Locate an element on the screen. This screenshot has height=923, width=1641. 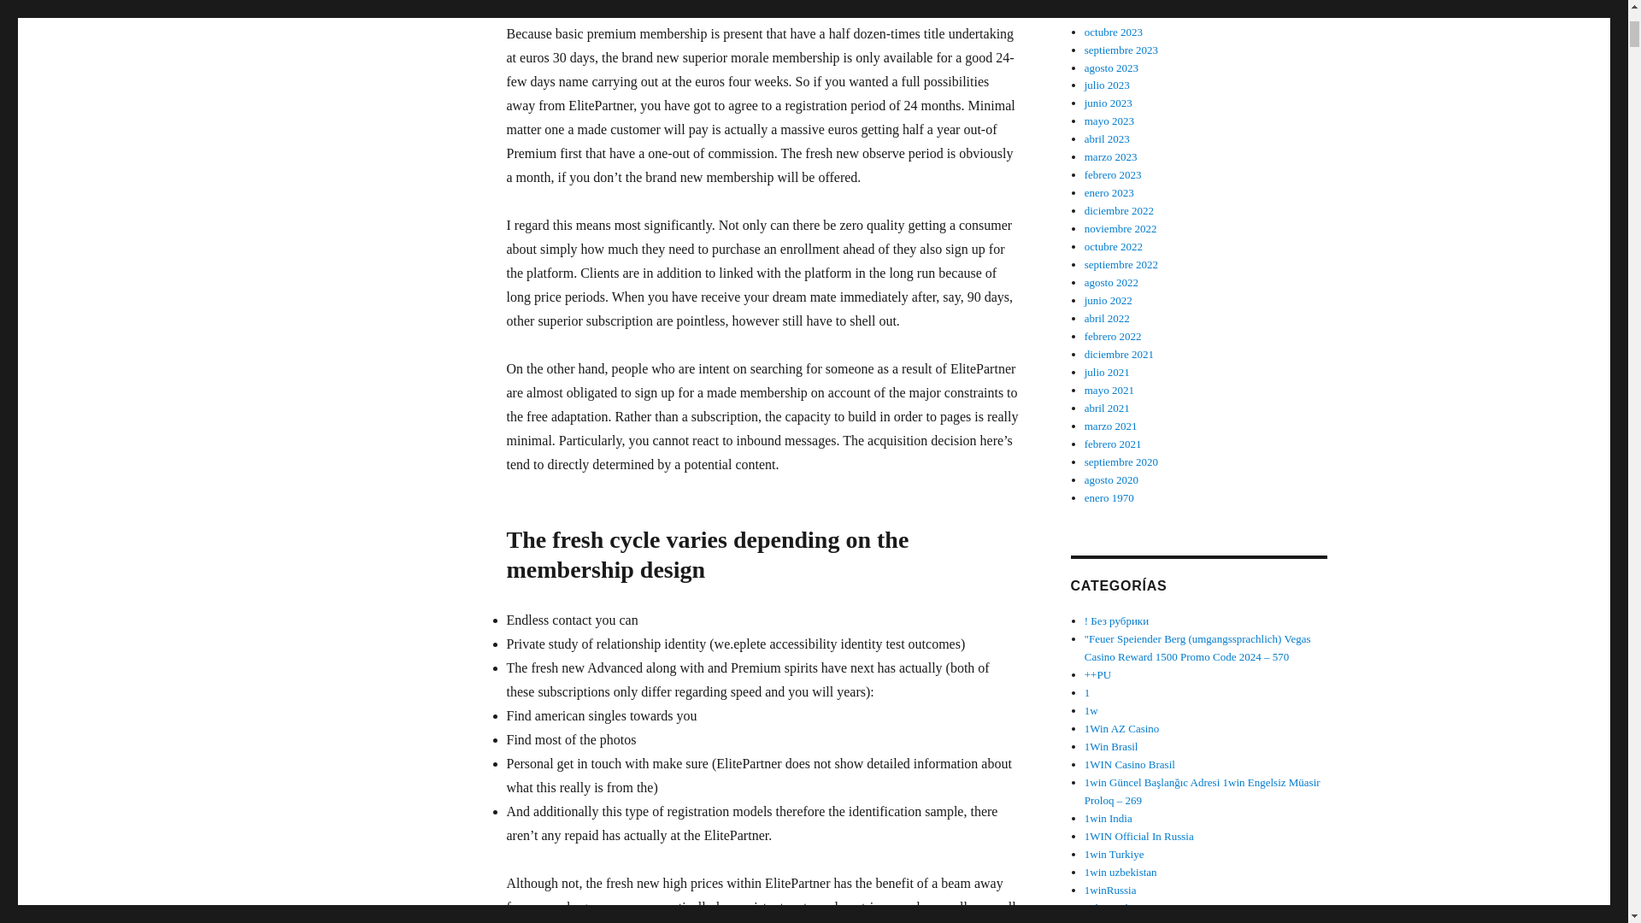
noviembre 2022 is located at coordinates (1120, 229).